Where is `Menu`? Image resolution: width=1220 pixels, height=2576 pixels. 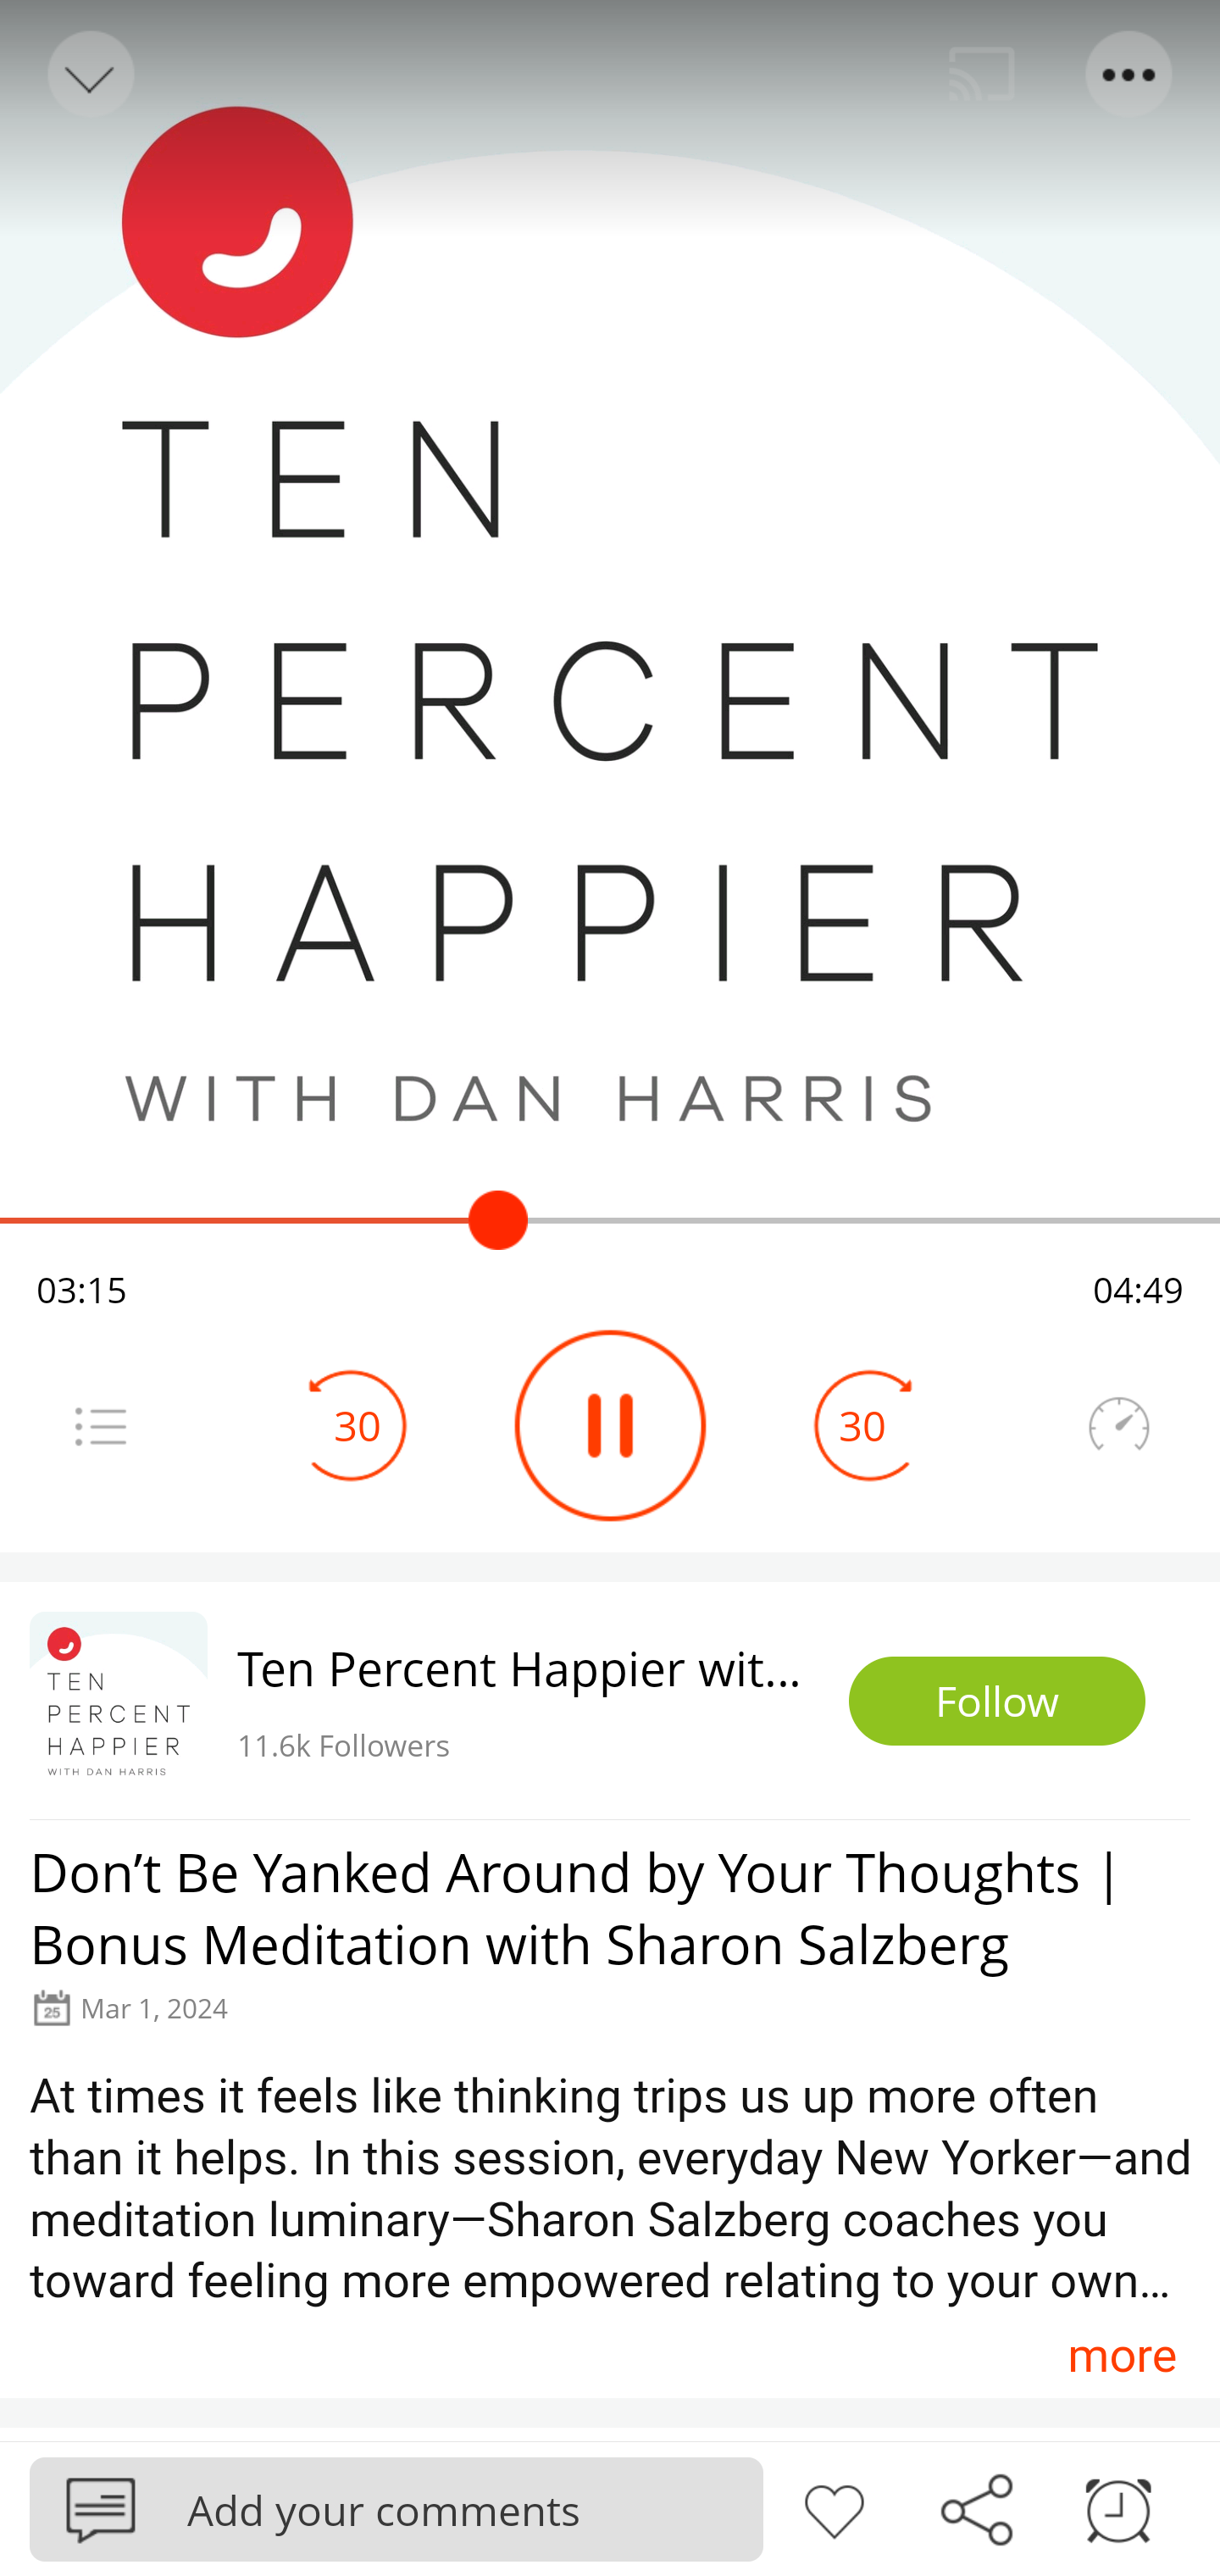
Menu is located at coordinates (1130, 75).